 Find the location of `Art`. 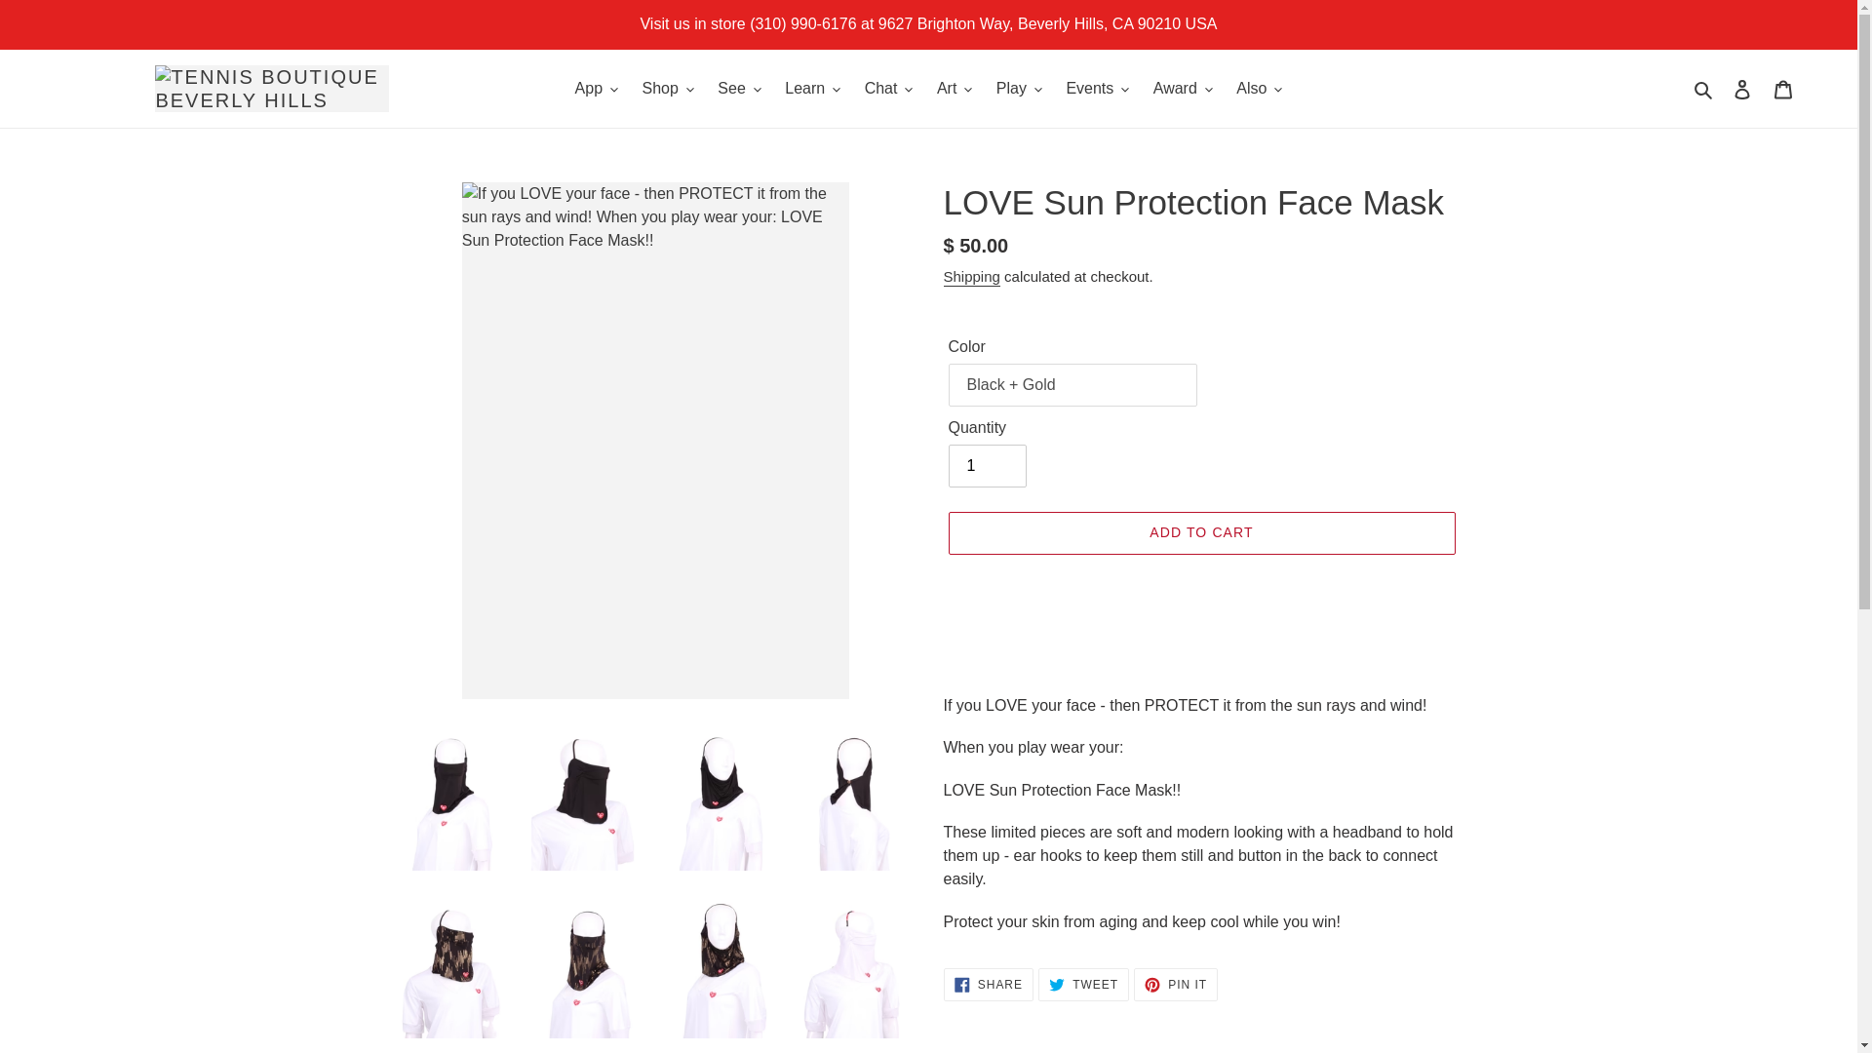

Art is located at coordinates (954, 88).